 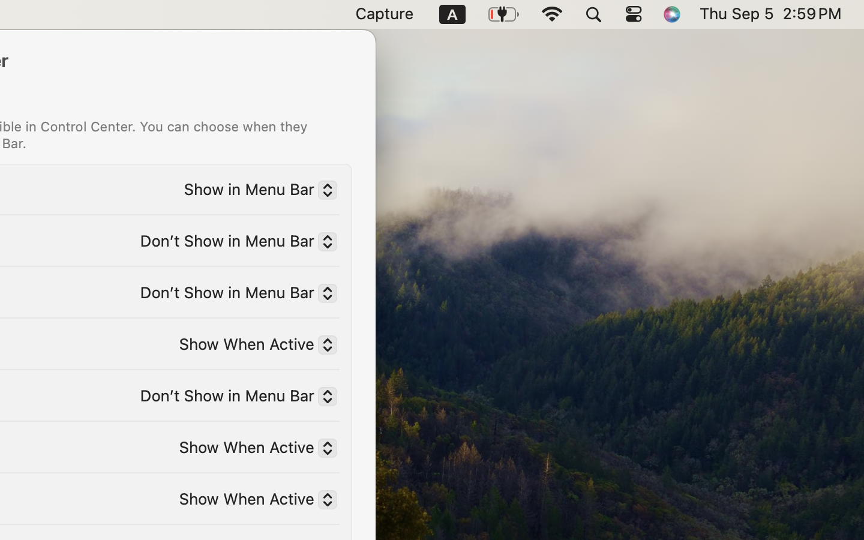 What do you see at coordinates (253, 501) in the screenshot?
I see `Show When Active` at bounding box center [253, 501].